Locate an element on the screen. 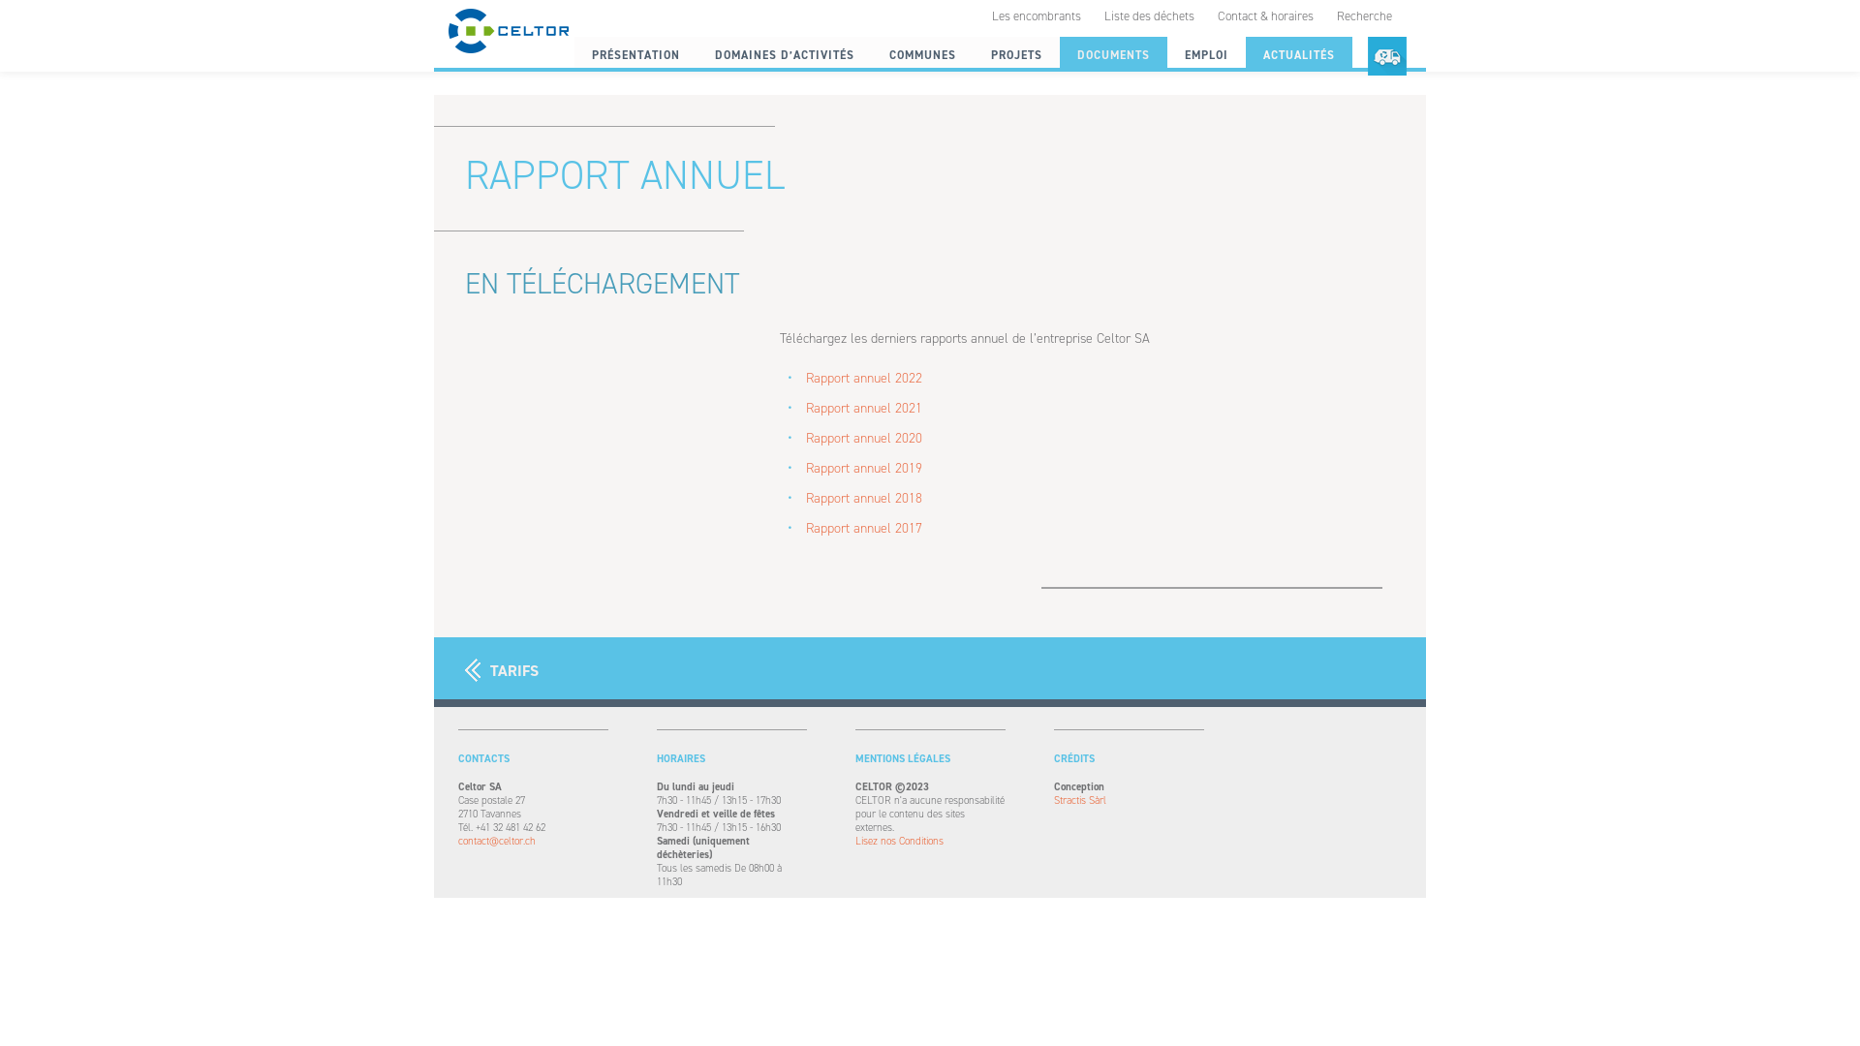 The image size is (1860, 1046). Contact & horaires is located at coordinates (1265, 15).